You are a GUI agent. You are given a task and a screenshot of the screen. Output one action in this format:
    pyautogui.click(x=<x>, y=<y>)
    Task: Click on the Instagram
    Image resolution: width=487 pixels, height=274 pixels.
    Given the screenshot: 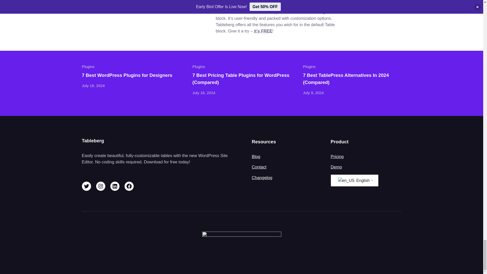 What is the action you would take?
    pyautogui.click(x=100, y=186)
    